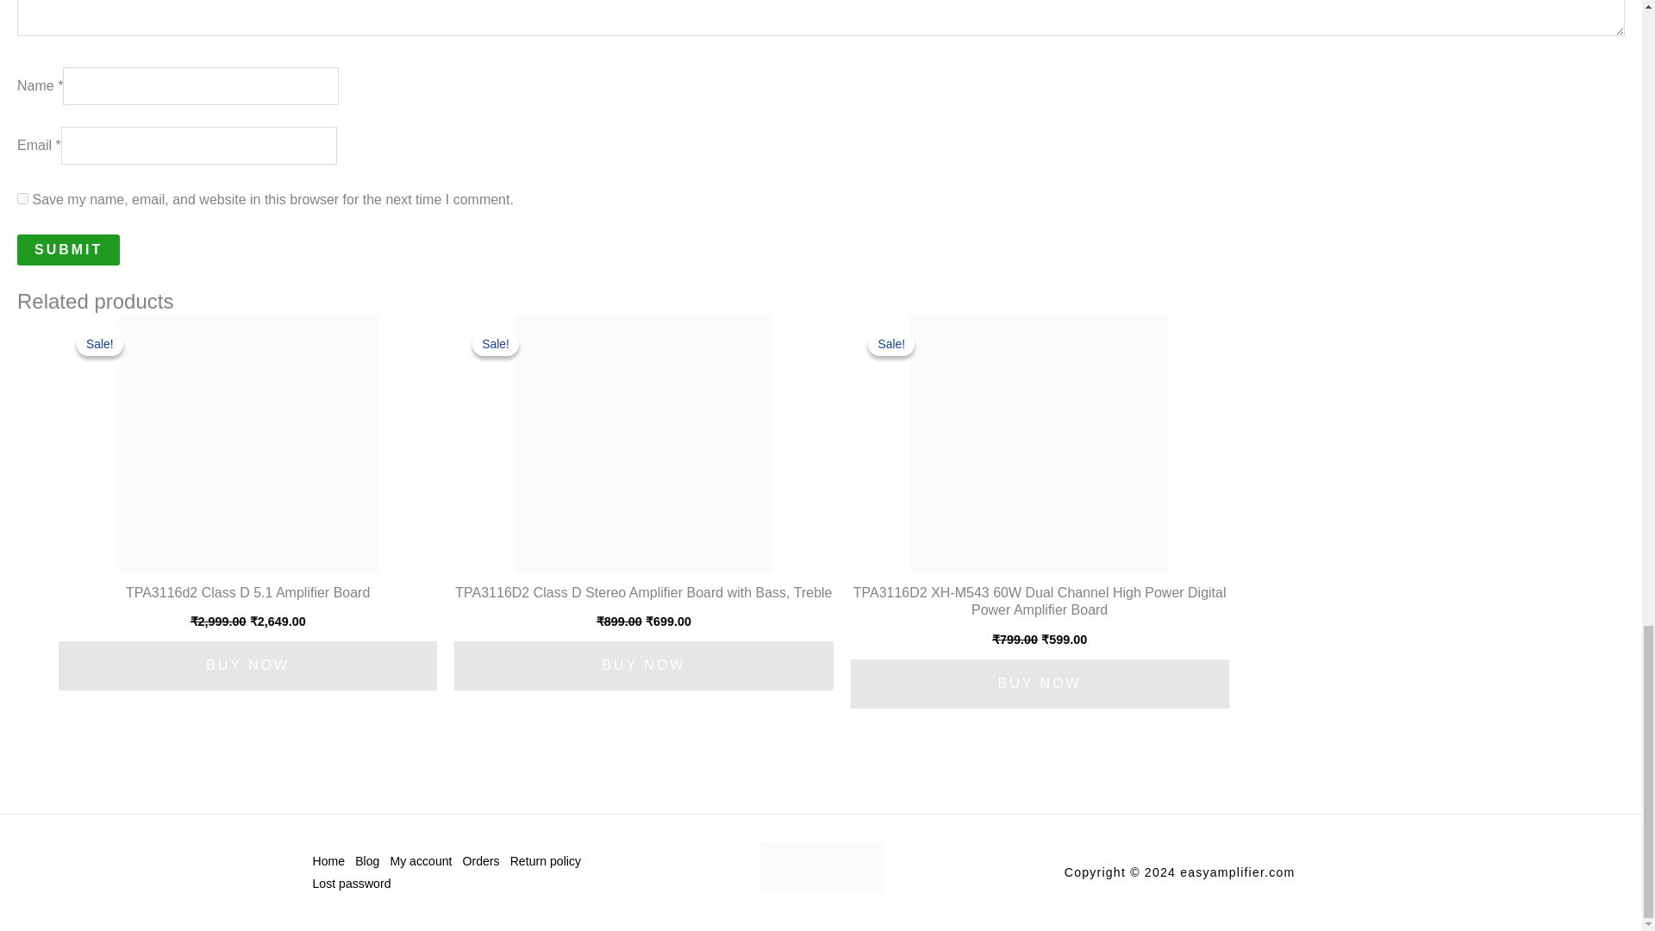 This screenshot has height=931, width=1655. I want to click on Submit, so click(67, 250).